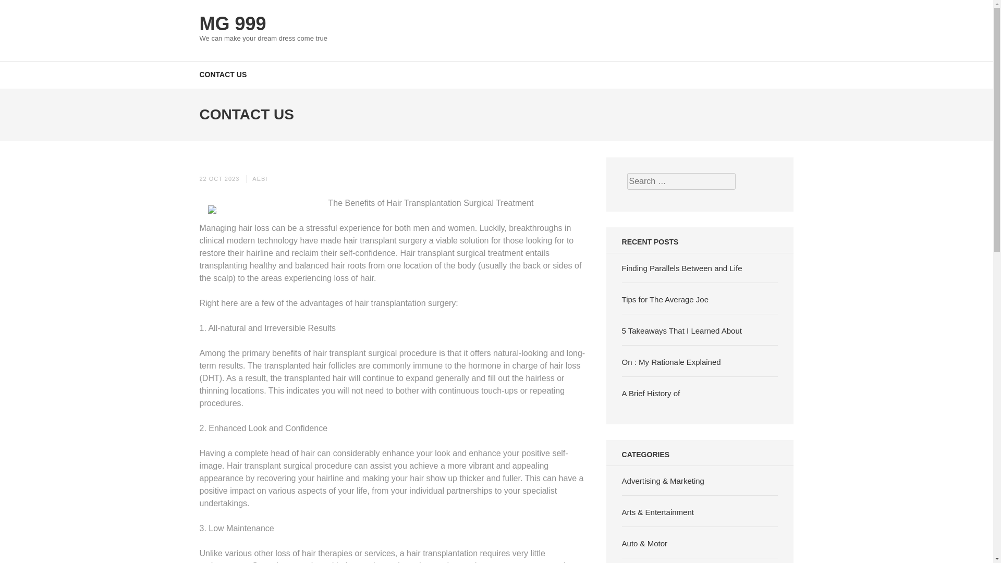 The height and width of the screenshot is (563, 1001). I want to click on Finding Parallels Between and Life, so click(682, 268).